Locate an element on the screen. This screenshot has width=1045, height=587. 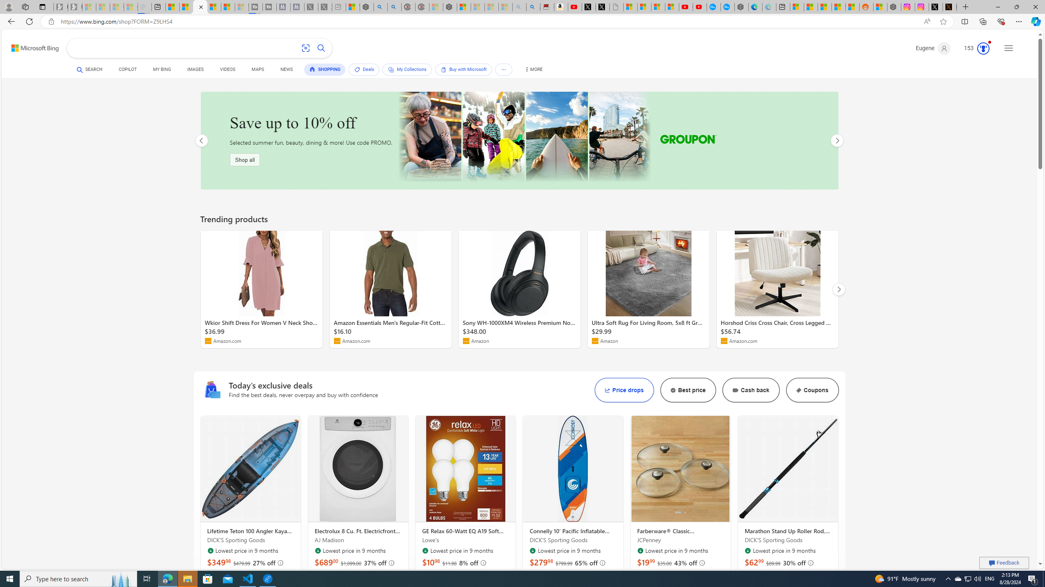
Amazon Echo Dot PNG - Search Images is located at coordinates (533, 7).